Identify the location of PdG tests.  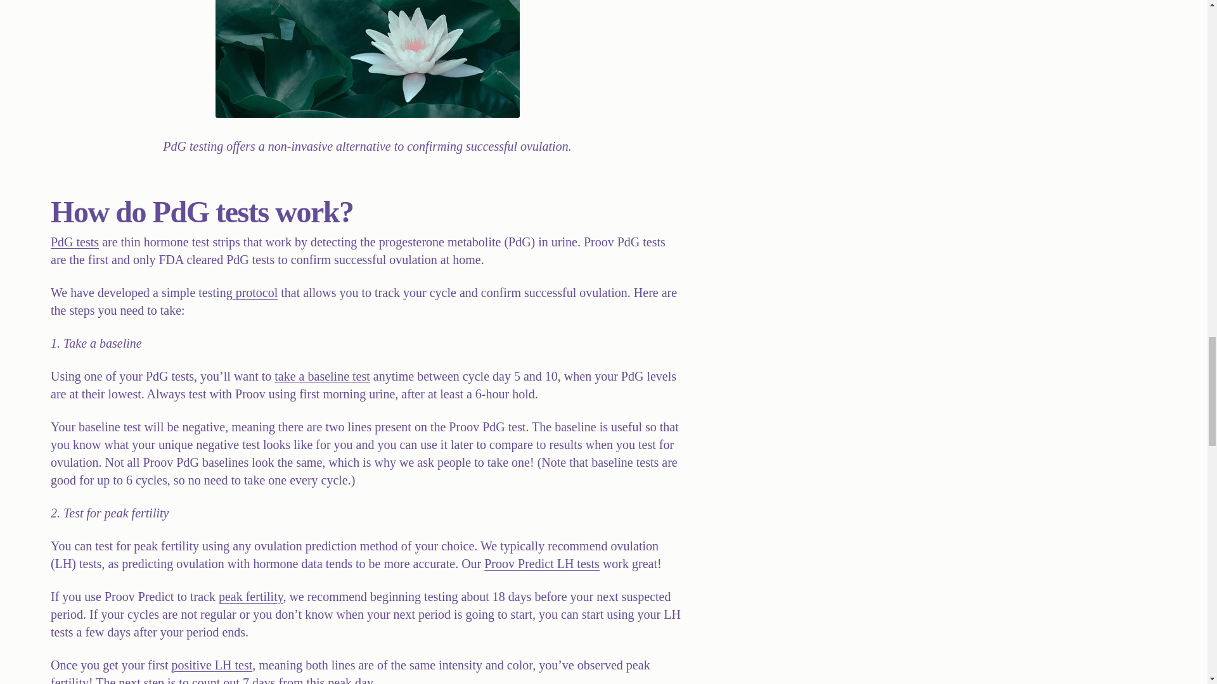
(75, 242).